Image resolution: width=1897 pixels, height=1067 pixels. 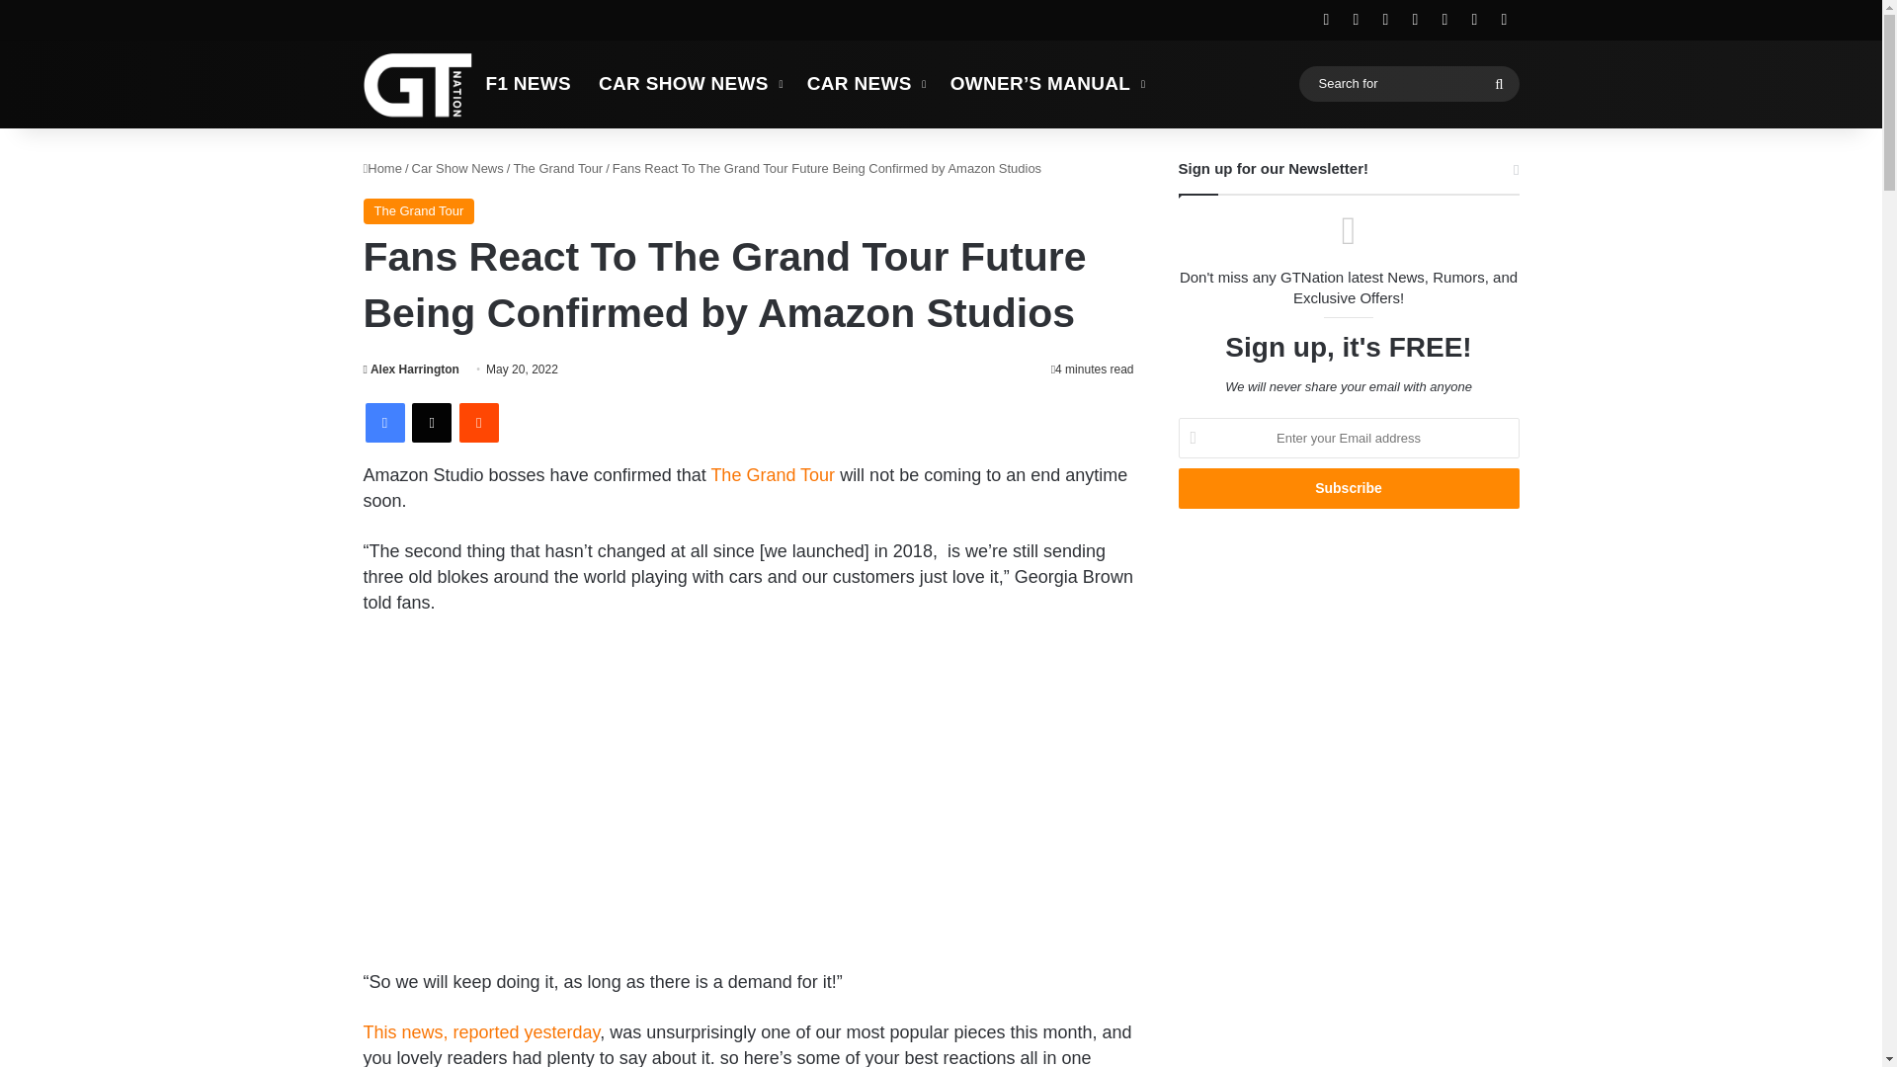 I want to click on Alex Harrington, so click(x=411, y=369).